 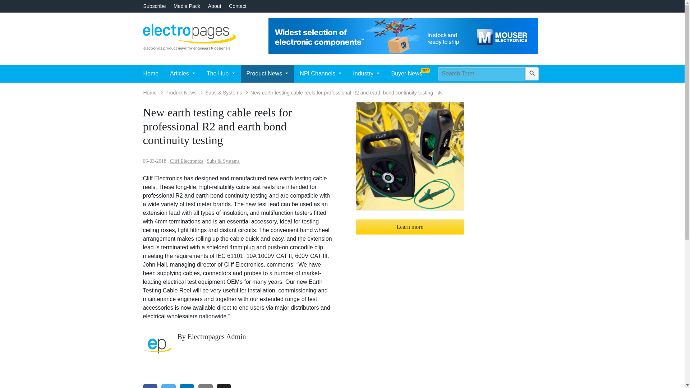 What do you see at coordinates (267, 74) in the screenshot?
I see `Product News` at bounding box center [267, 74].